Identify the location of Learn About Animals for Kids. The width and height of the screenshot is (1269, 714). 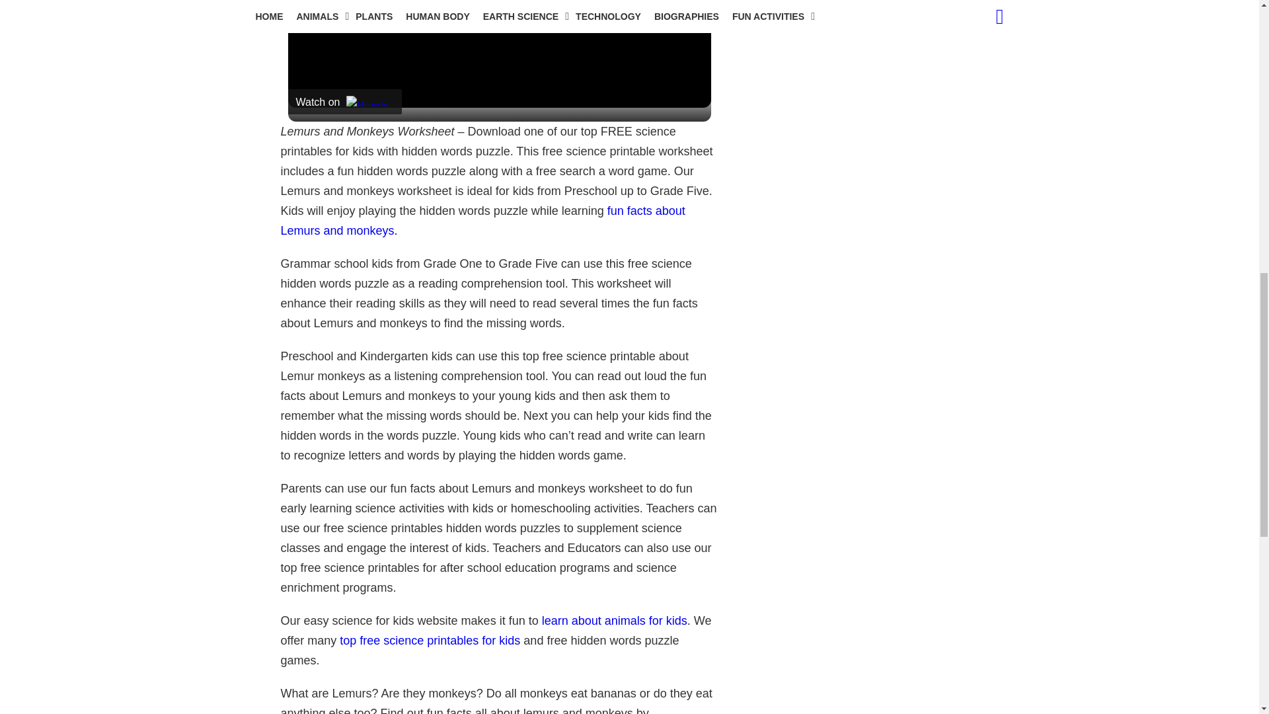
(615, 620).